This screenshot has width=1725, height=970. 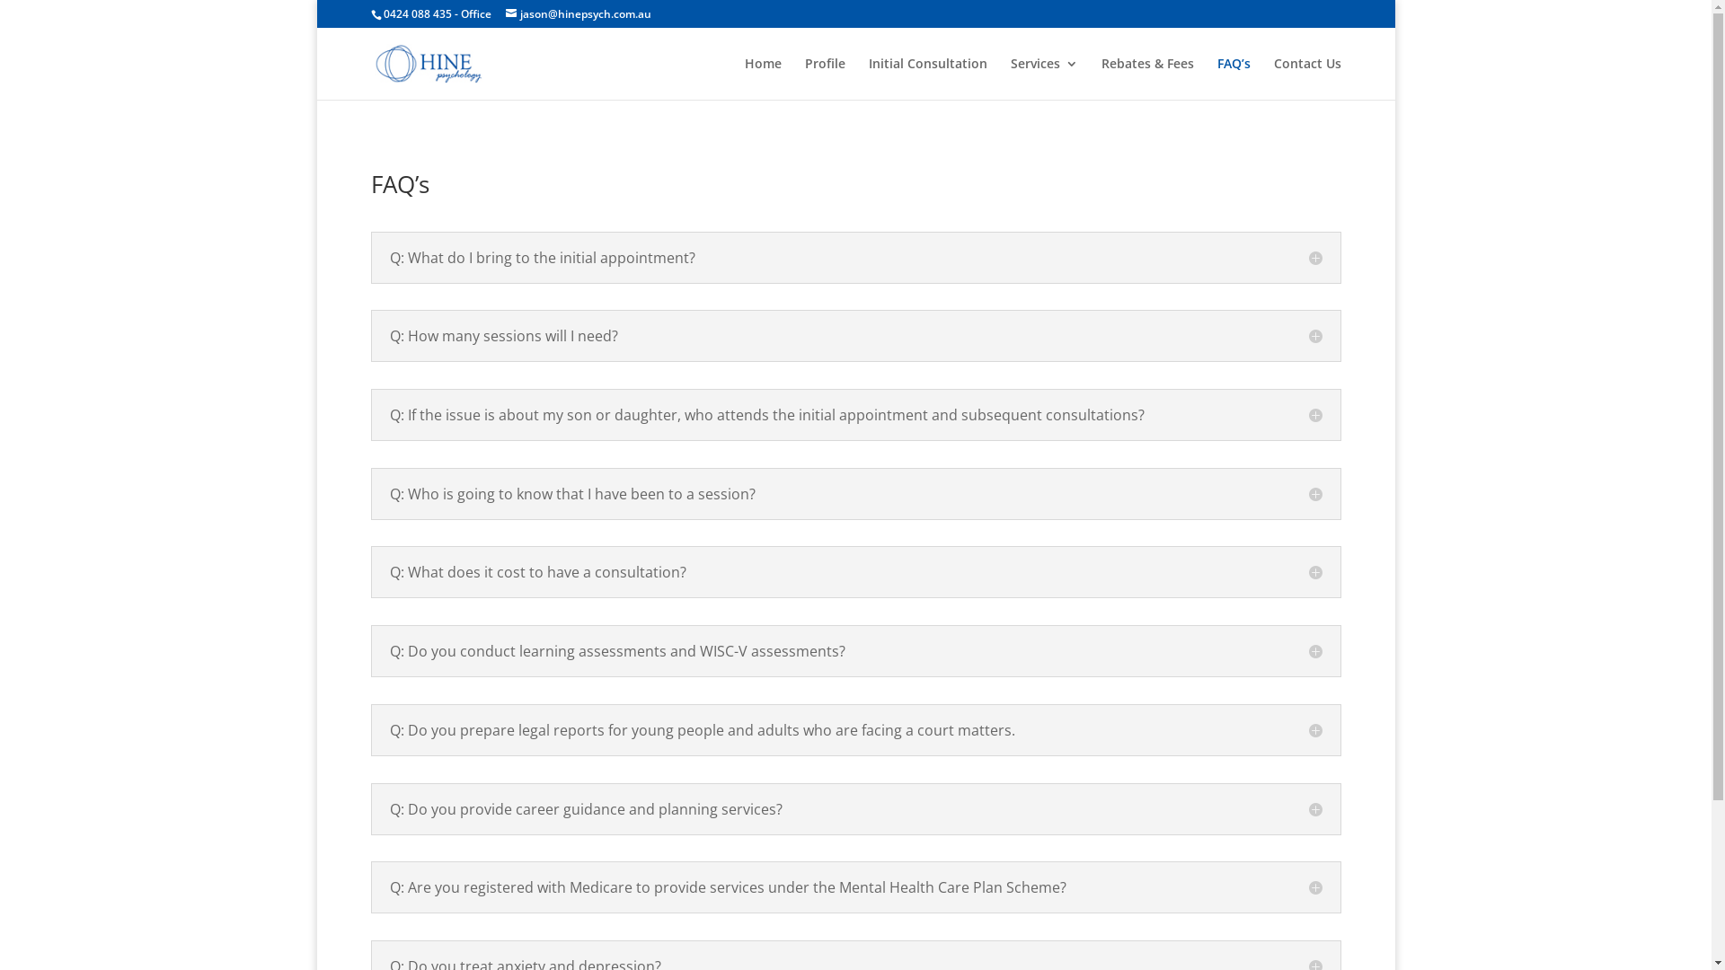 I want to click on Contact Us, so click(x=1308, y=79).